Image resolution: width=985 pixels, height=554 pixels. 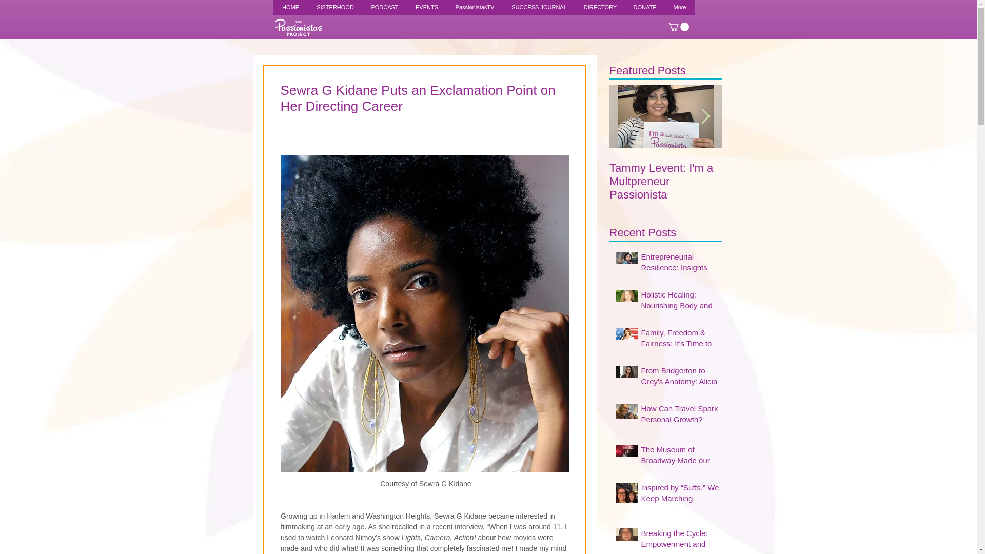 I want to click on EVENTS, so click(x=427, y=11).